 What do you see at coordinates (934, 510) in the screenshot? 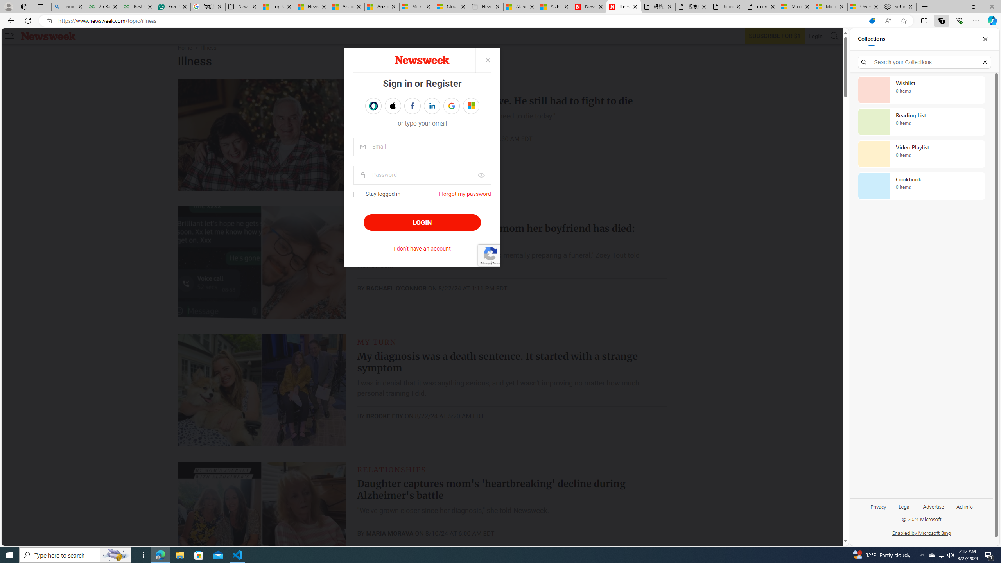
I see `Advertise` at bounding box center [934, 510].